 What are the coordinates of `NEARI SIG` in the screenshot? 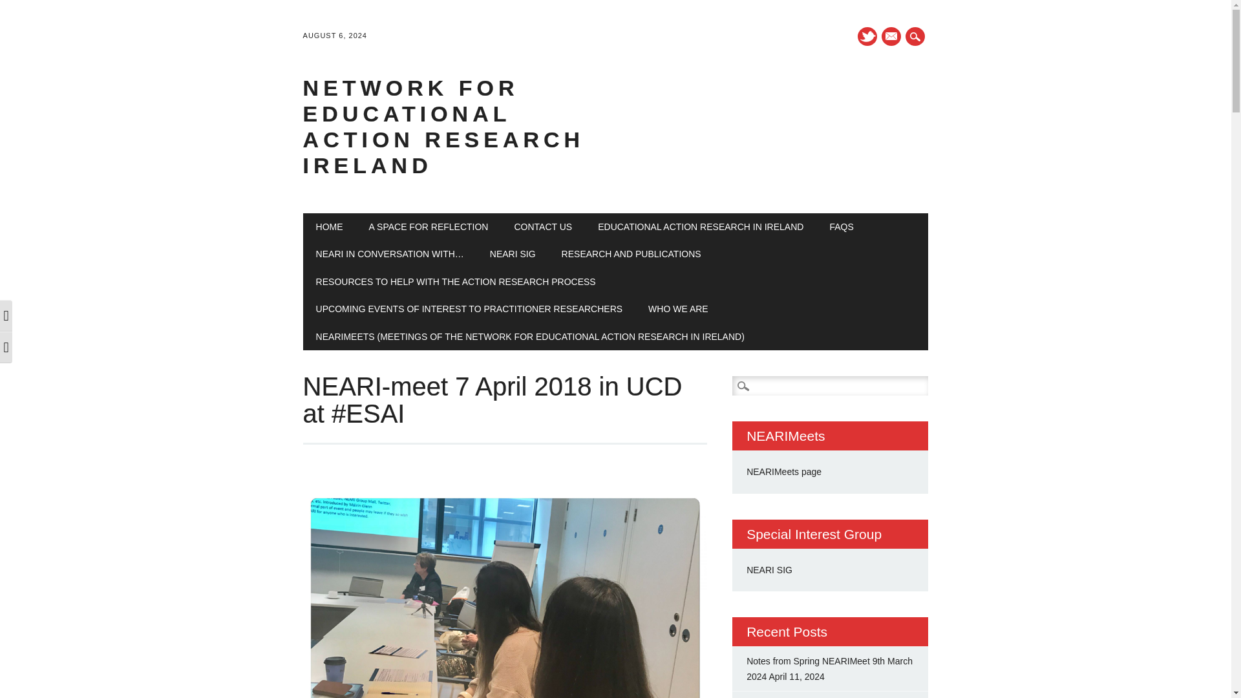 It's located at (512, 253).